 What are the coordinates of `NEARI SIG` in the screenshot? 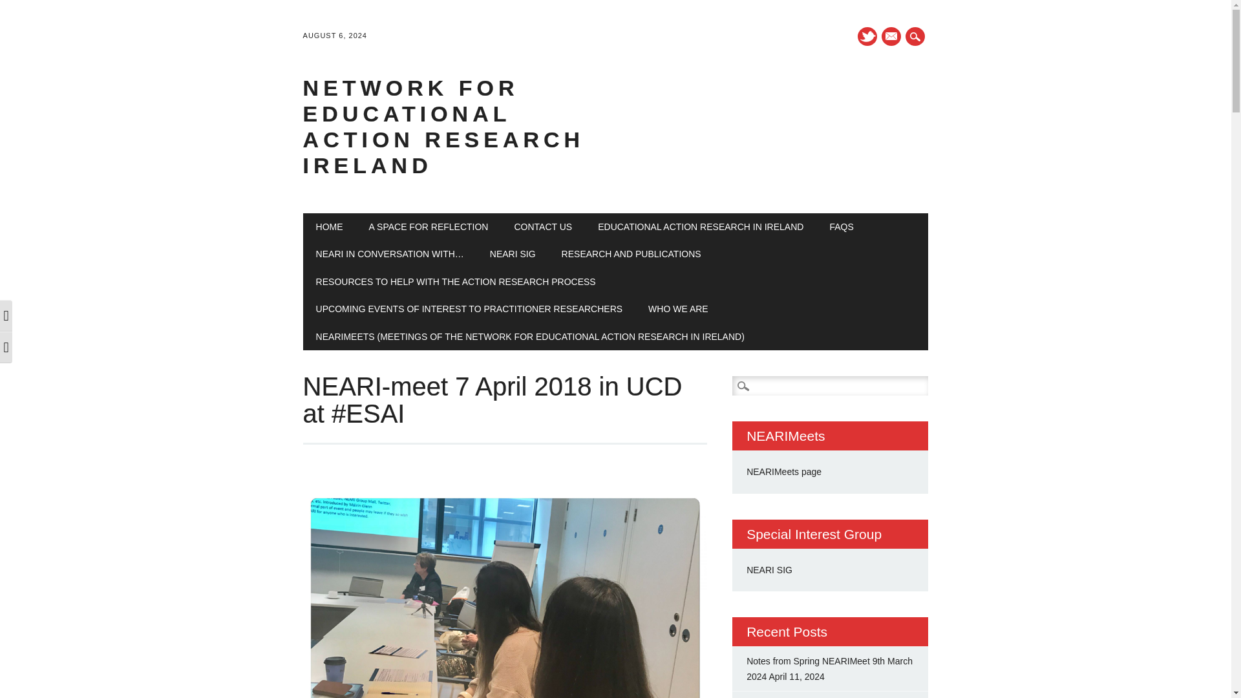 It's located at (512, 253).